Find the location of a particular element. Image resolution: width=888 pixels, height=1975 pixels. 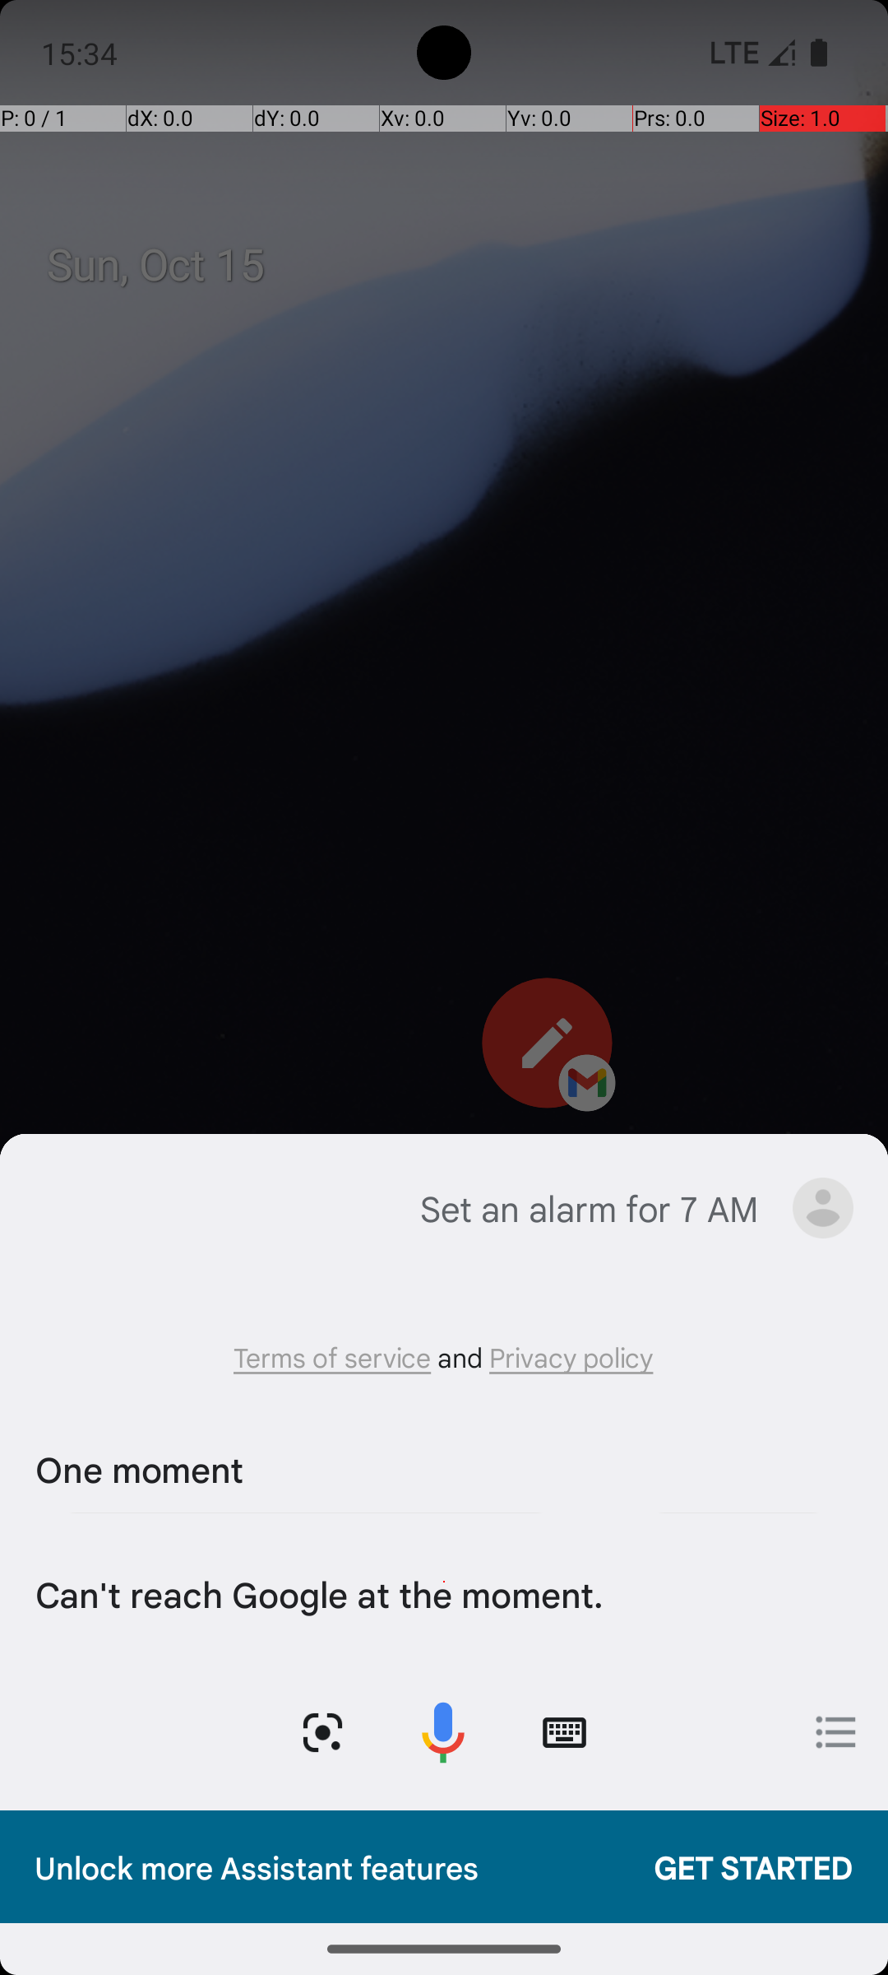

Terms of service and Privacy policy is located at coordinates (444, 1356).